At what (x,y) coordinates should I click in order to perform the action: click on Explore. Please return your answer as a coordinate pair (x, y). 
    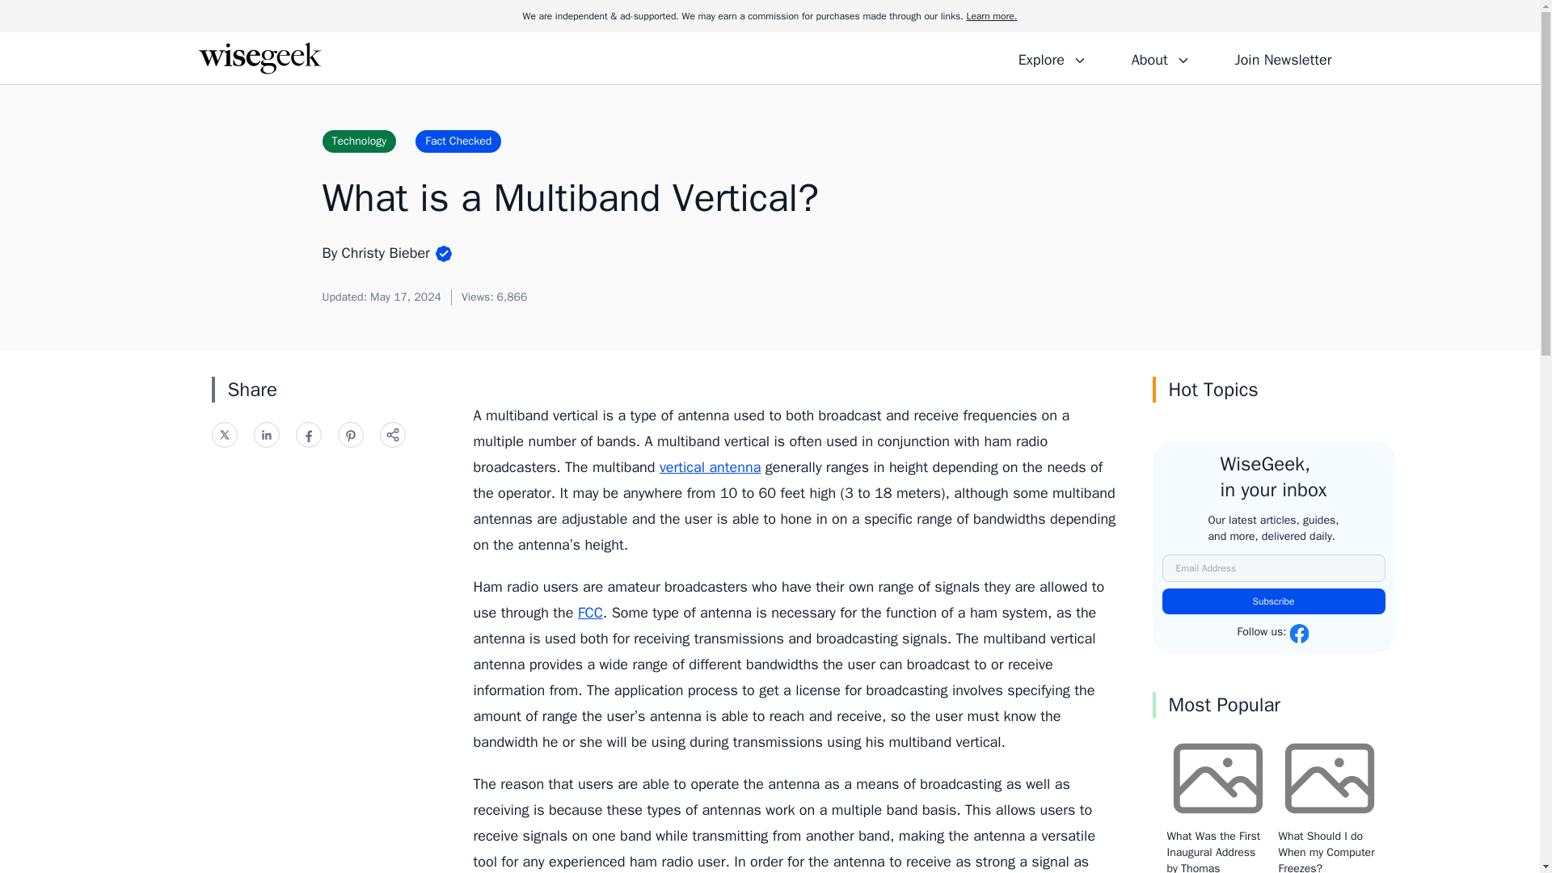
    Looking at the image, I should click on (1052, 57).